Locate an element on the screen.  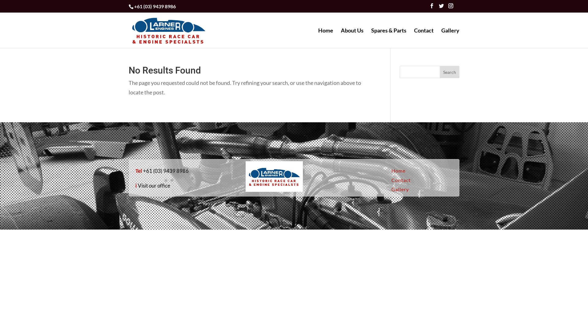
logo2 is located at coordinates (274, 177).